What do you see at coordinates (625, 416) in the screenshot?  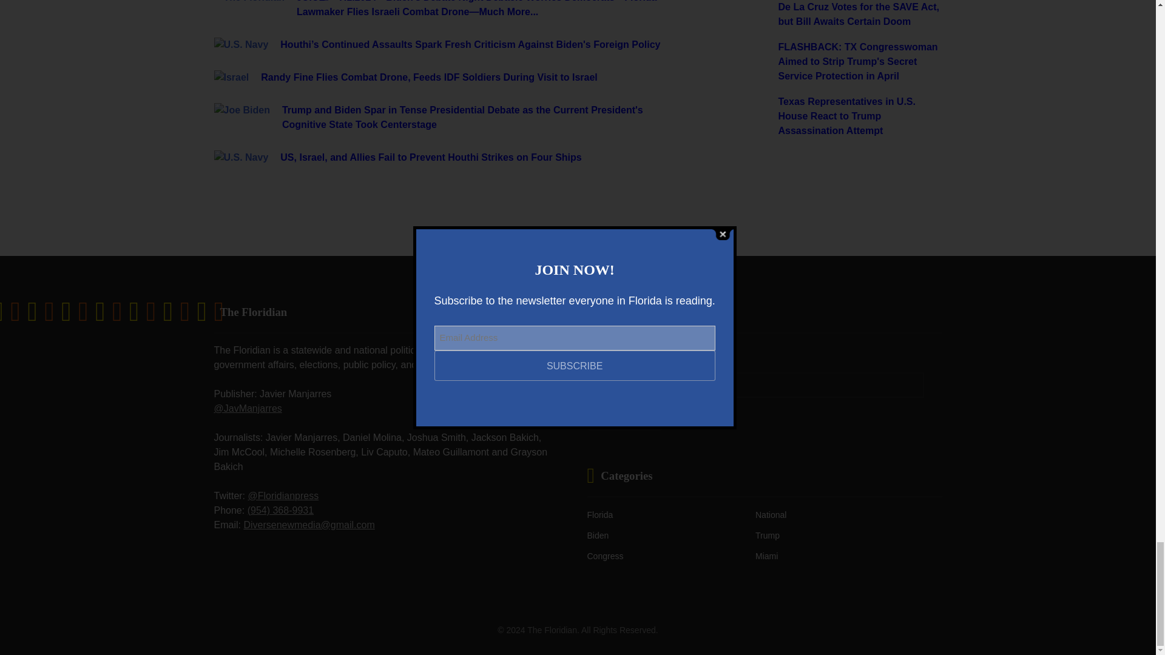 I see `SUBSCRIBE` at bounding box center [625, 416].